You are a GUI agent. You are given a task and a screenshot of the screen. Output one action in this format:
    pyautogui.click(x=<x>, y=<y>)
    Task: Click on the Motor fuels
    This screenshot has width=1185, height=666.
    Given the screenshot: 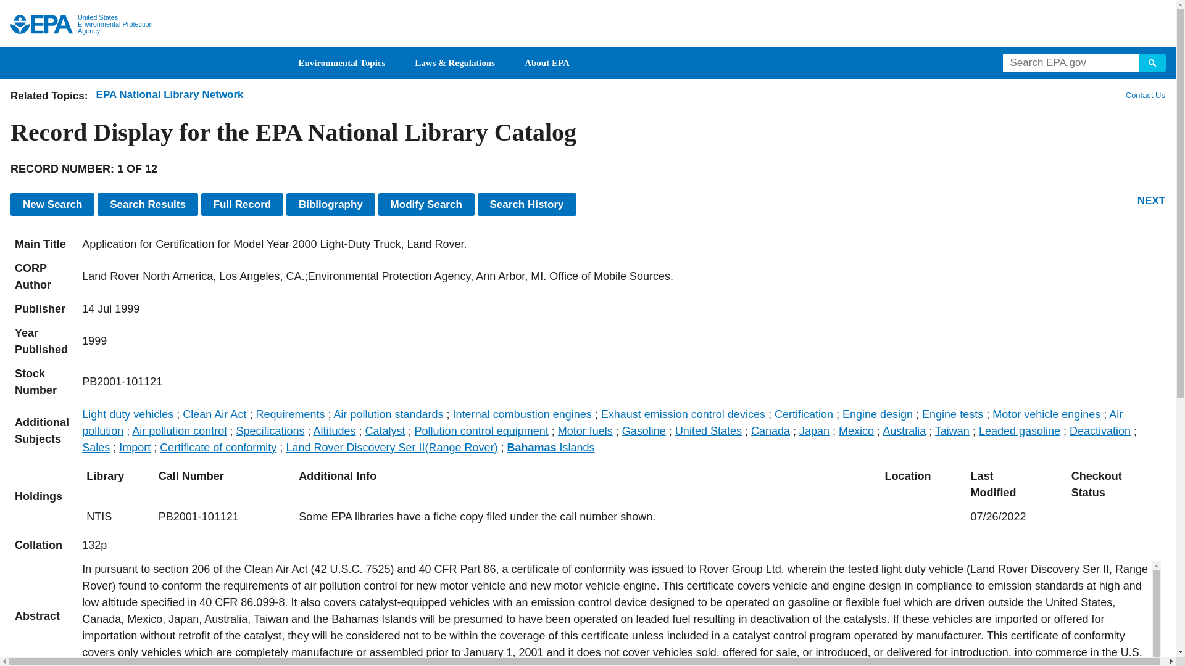 What is the action you would take?
    pyautogui.click(x=585, y=430)
    